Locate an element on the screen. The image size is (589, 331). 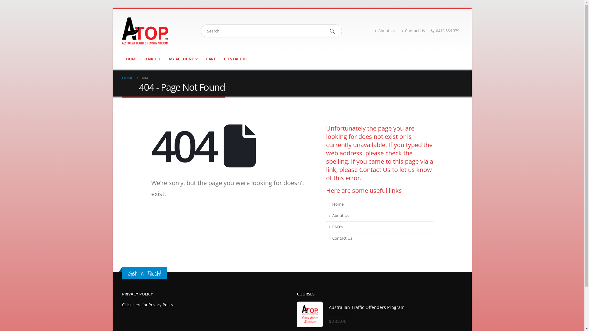
CLick Here for Privacy Policy is located at coordinates (148, 305).